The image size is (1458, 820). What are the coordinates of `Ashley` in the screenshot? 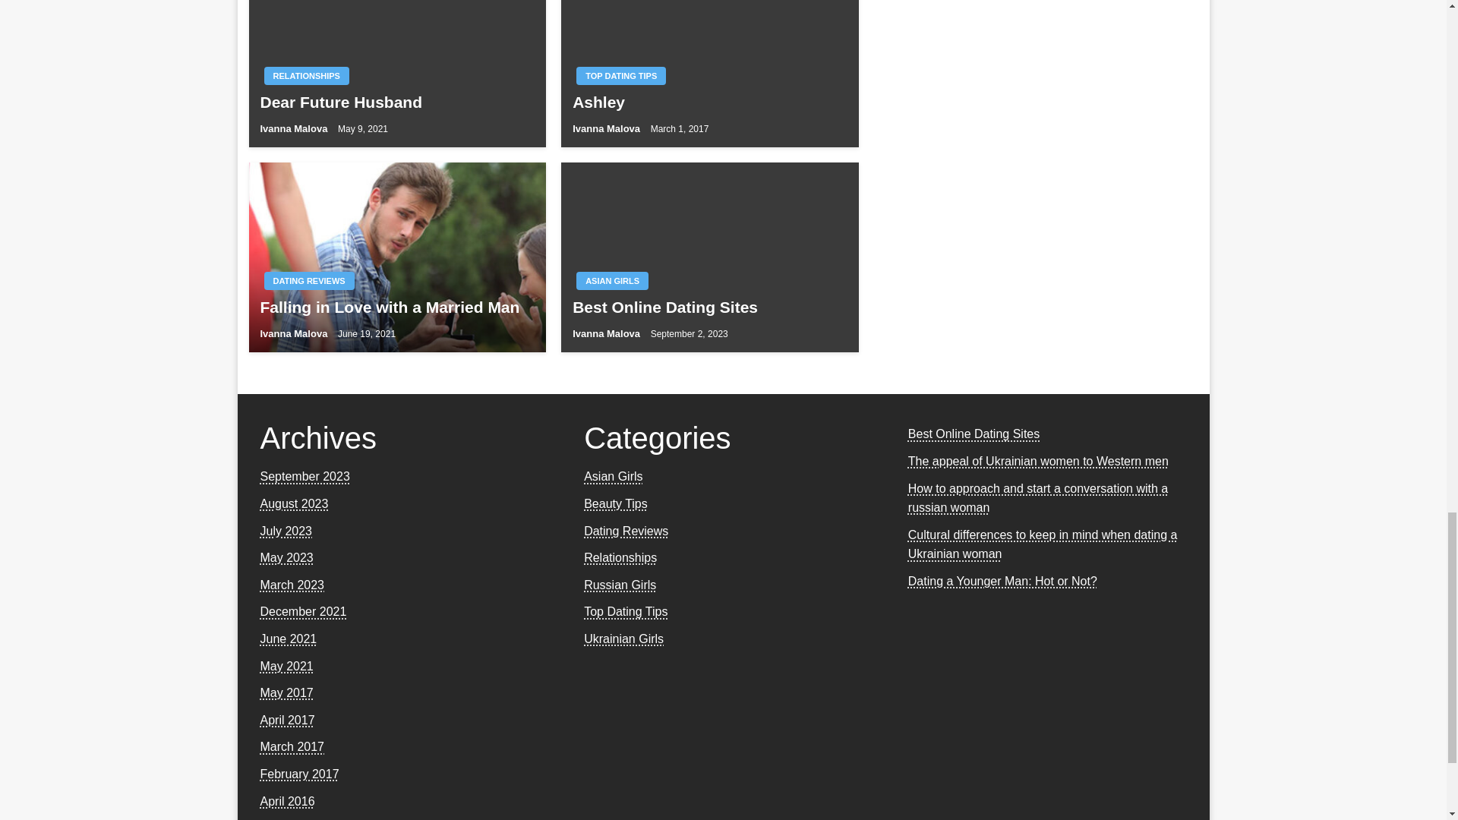 It's located at (709, 102).